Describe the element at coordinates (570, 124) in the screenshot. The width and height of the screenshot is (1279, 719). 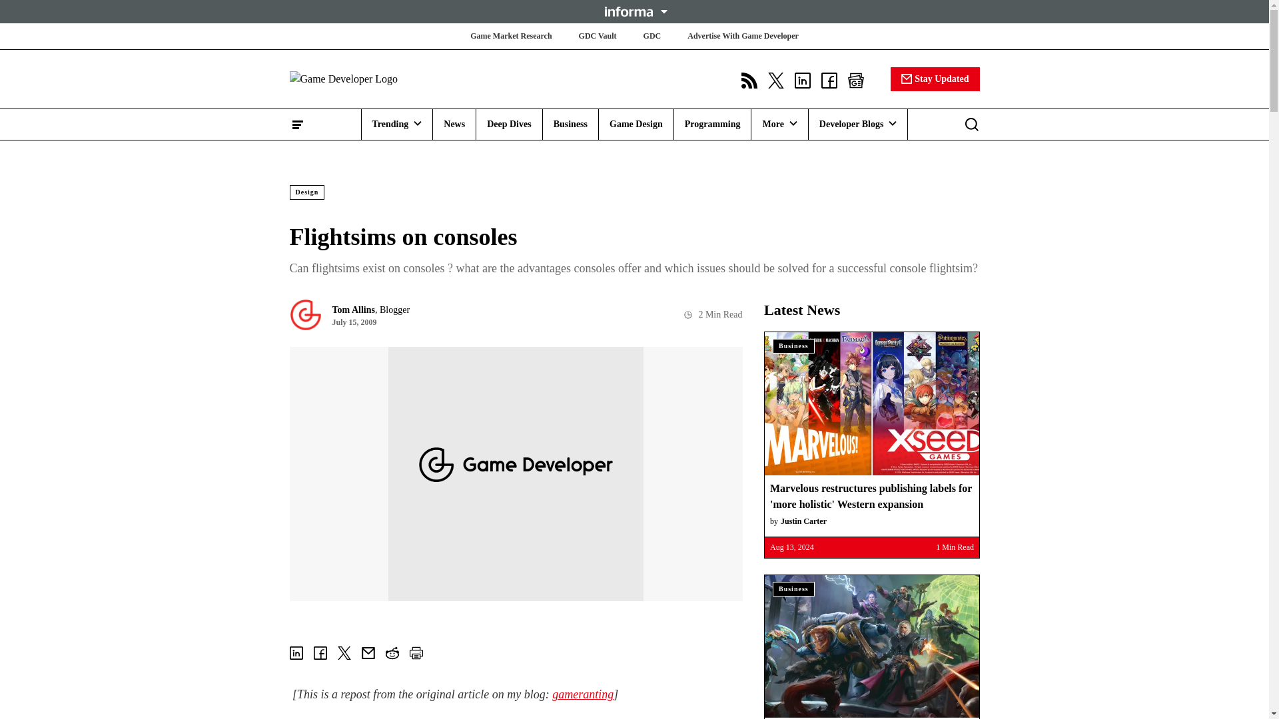
I see `Business` at that location.